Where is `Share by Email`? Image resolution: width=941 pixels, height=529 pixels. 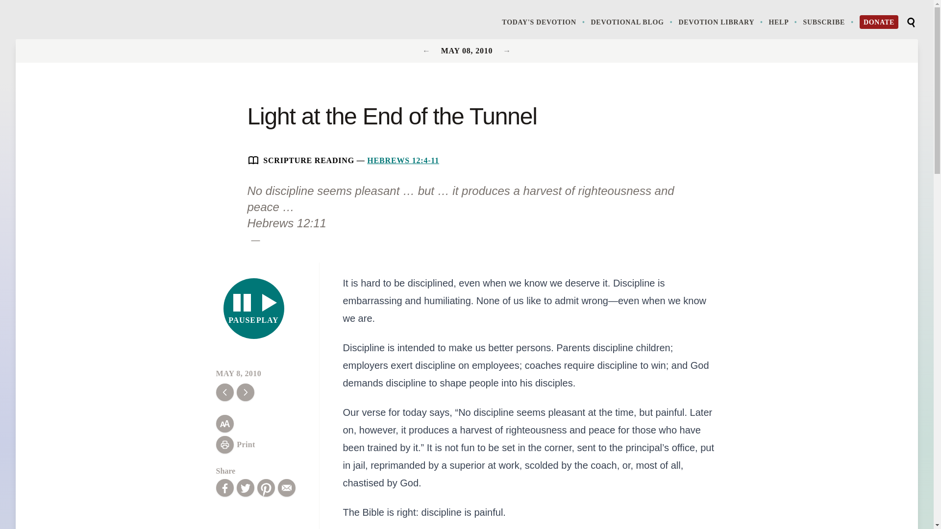 Share by Email is located at coordinates (286, 488).